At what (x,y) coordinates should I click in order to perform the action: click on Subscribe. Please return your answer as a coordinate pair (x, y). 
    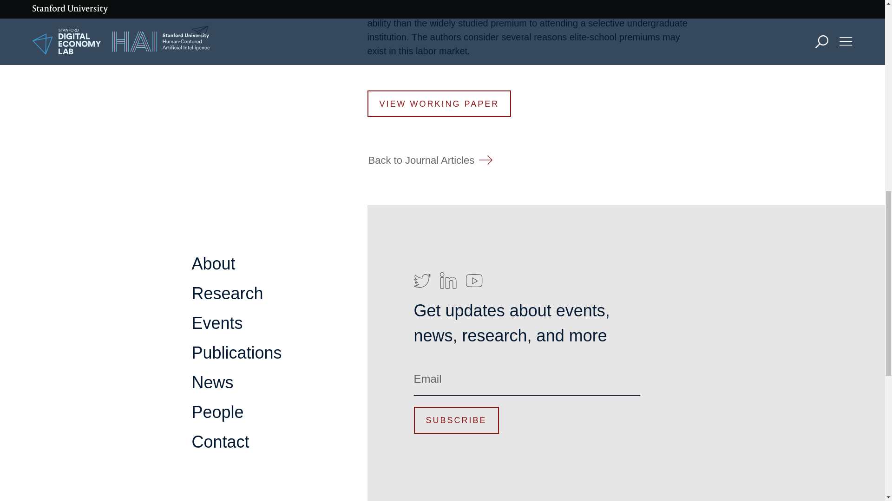
    Looking at the image, I should click on (456, 420).